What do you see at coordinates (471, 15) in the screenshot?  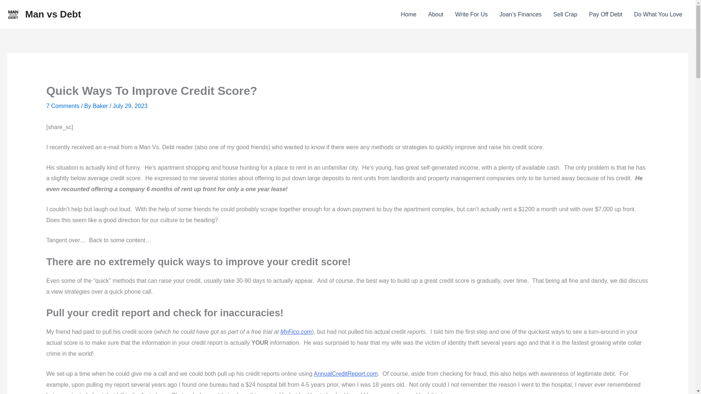 I see `Write For Us` at bounding box center [471, 15].